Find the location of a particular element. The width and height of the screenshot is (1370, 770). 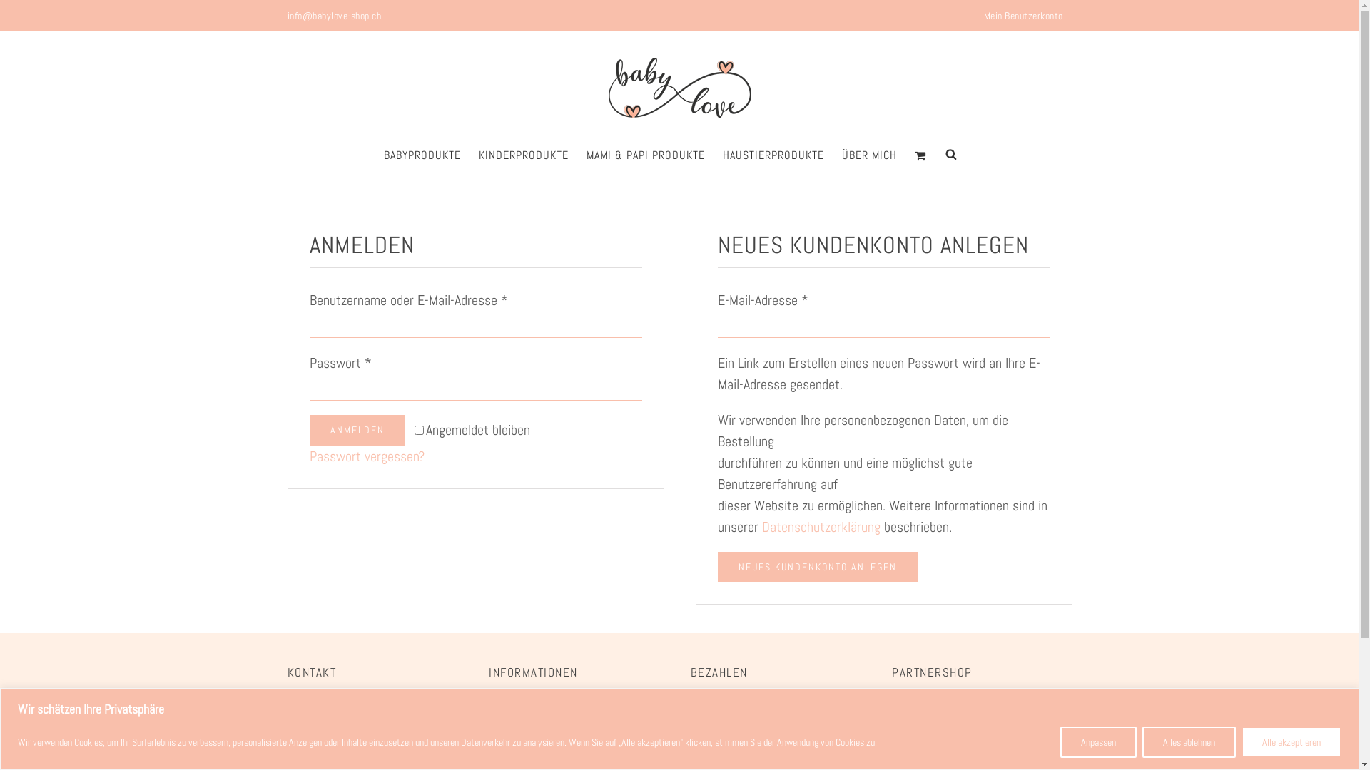

ANMELDEN is located at coordinates (357, 431).